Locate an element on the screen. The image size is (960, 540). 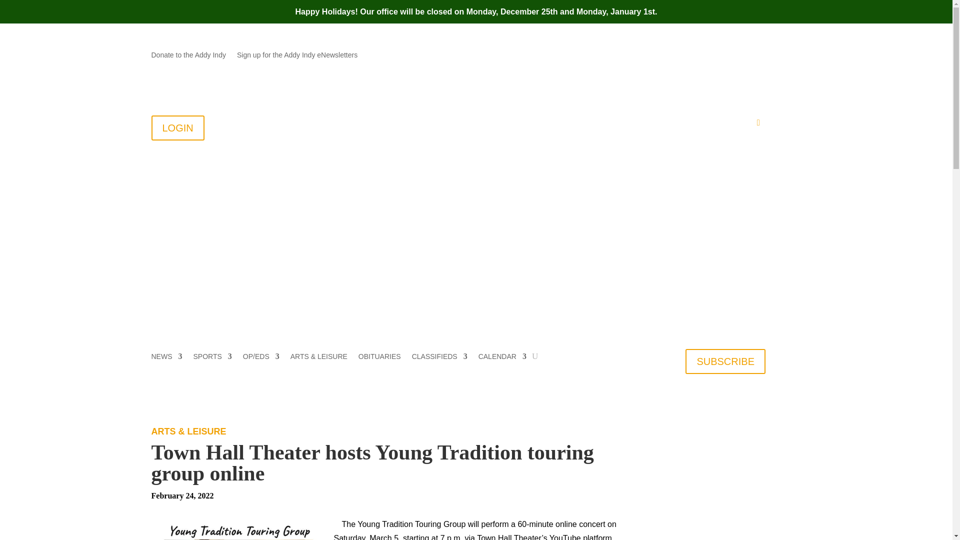
Join the Addy All-Stars! is located at coordinates (495, 125).